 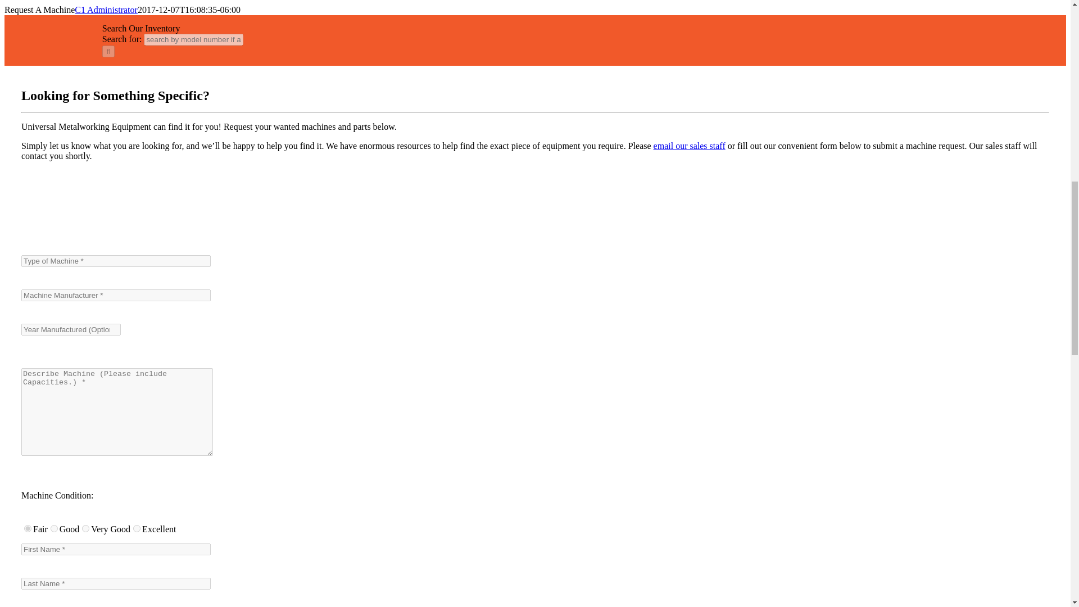 What do you see at coordinates (106, 9) in the screenshot?
I see `C1 Administrator` at bounding box center [106, 9].